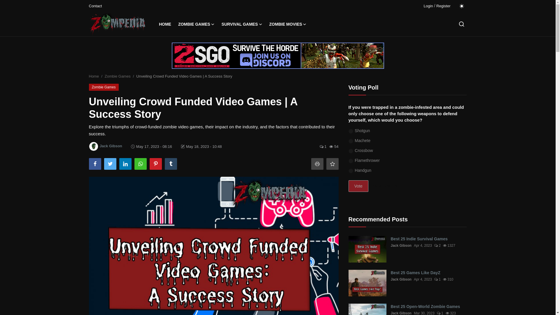 The width and height of the screenshot is (560, 315). What do you see at coordinates (197, 24) in the screenshot?
I see `ZOMBIE GAMES` at bounding box center [197, 24].